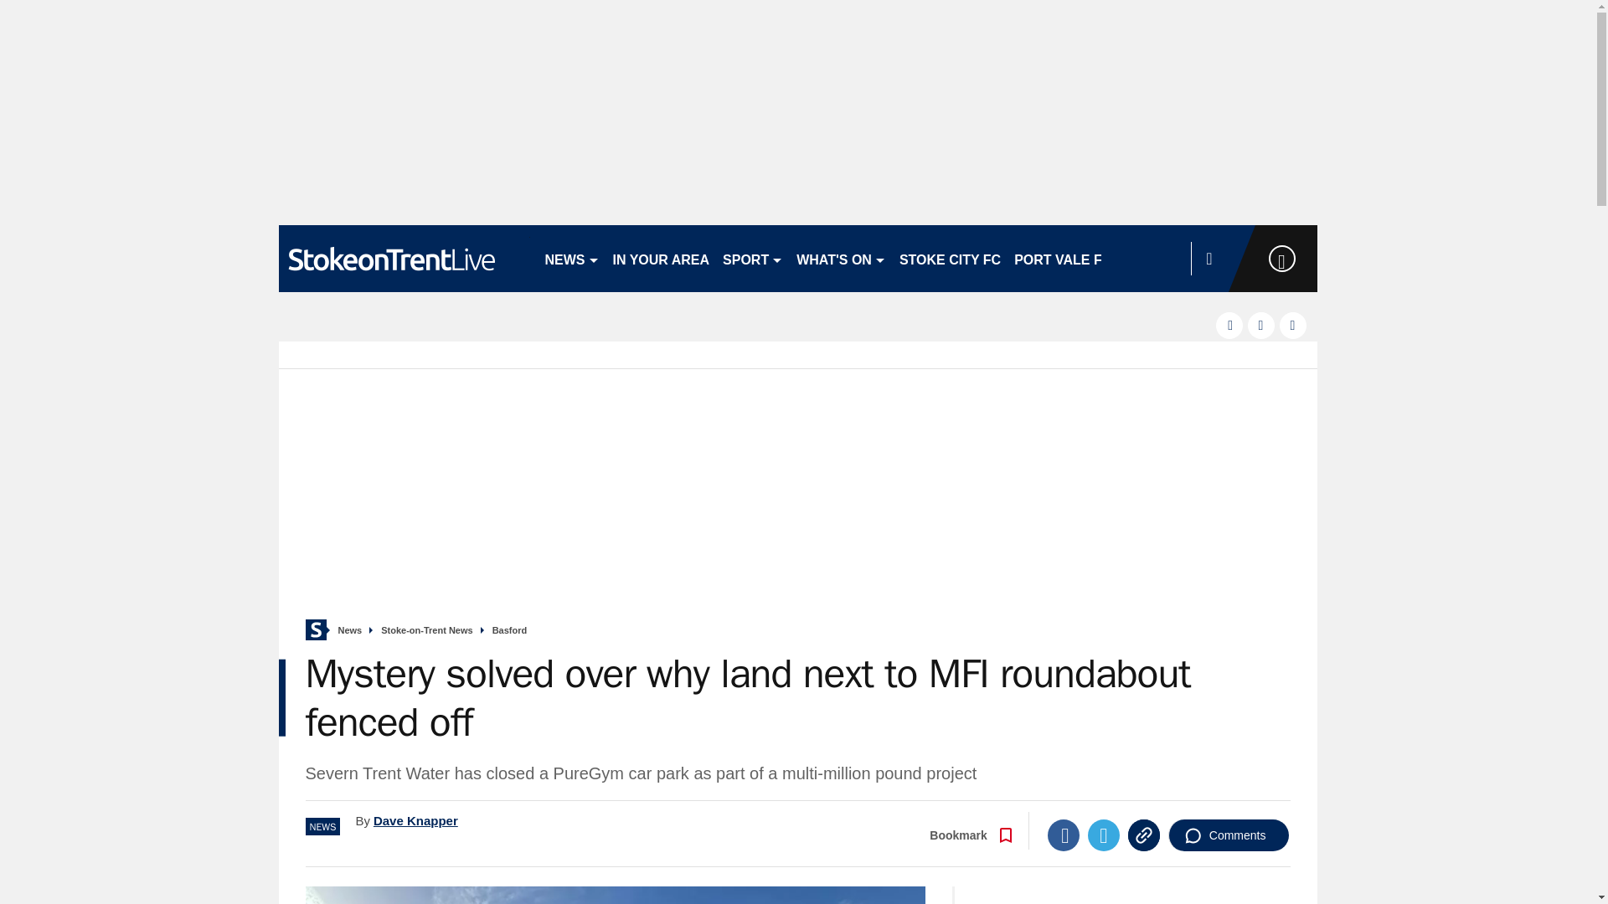 This screenshot has height=904, width=1608. Describe the element at coordinates (1229, 835) in the screenshot. I see `Comments` at that location.